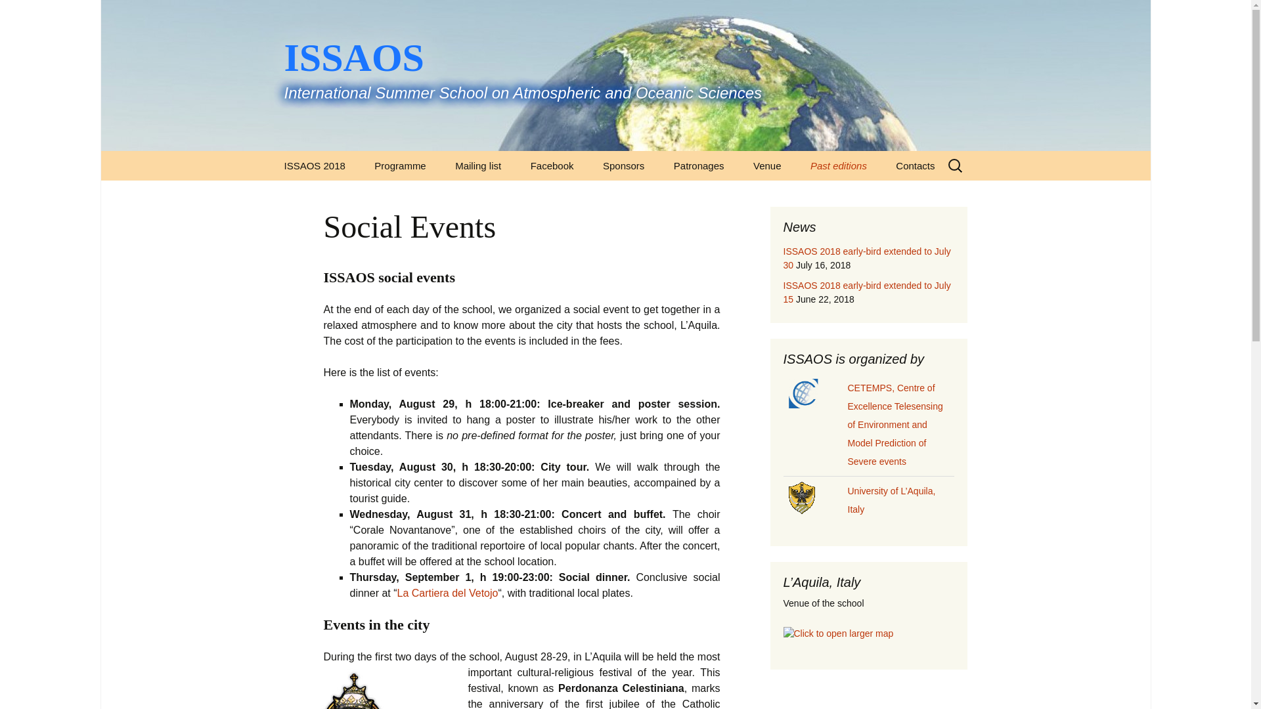  What do you see at coordinates (623, 165) in the screenshot?
I see `Sponsors` at bounding box center [623, 165].